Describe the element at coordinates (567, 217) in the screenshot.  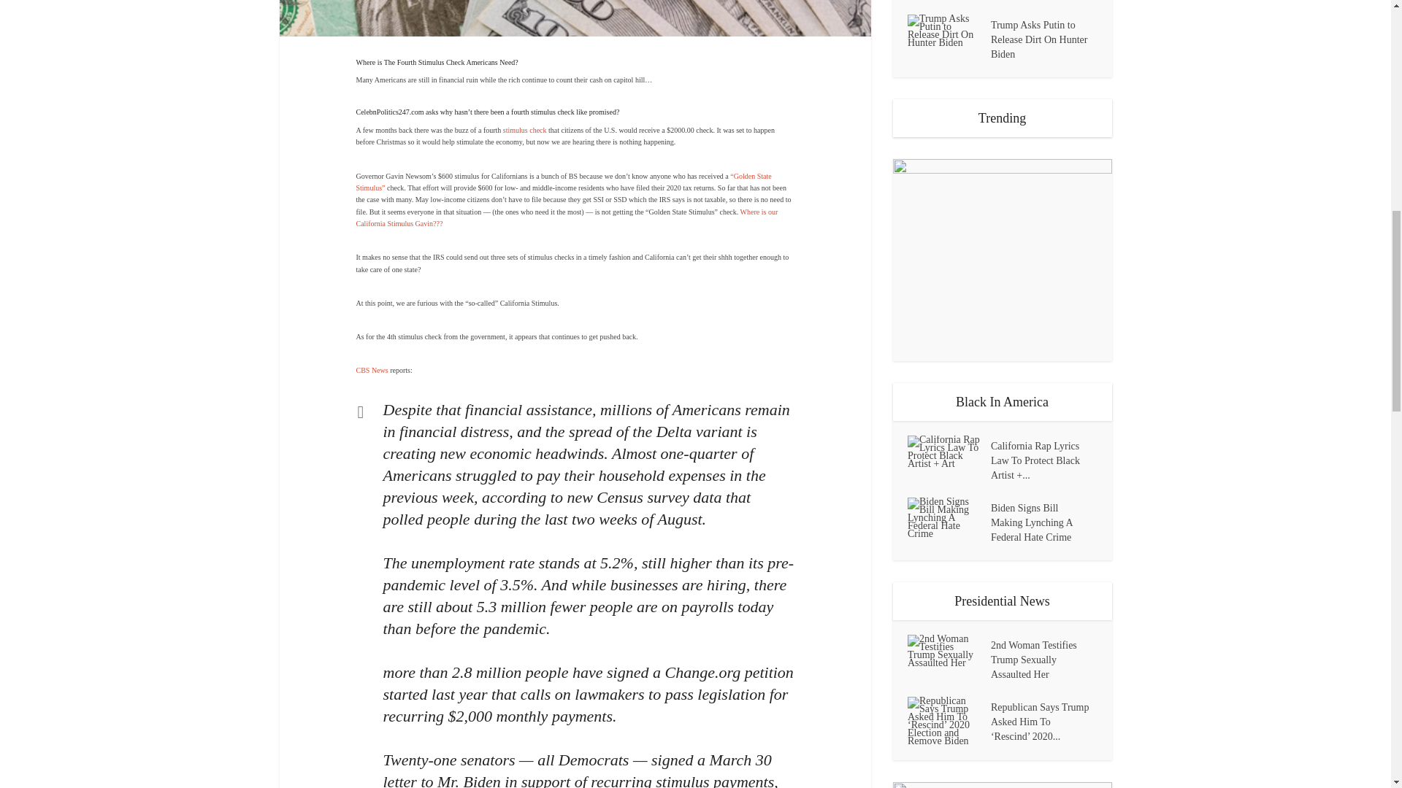
I see `Where is our California Stimulus Gavin???` at that location.